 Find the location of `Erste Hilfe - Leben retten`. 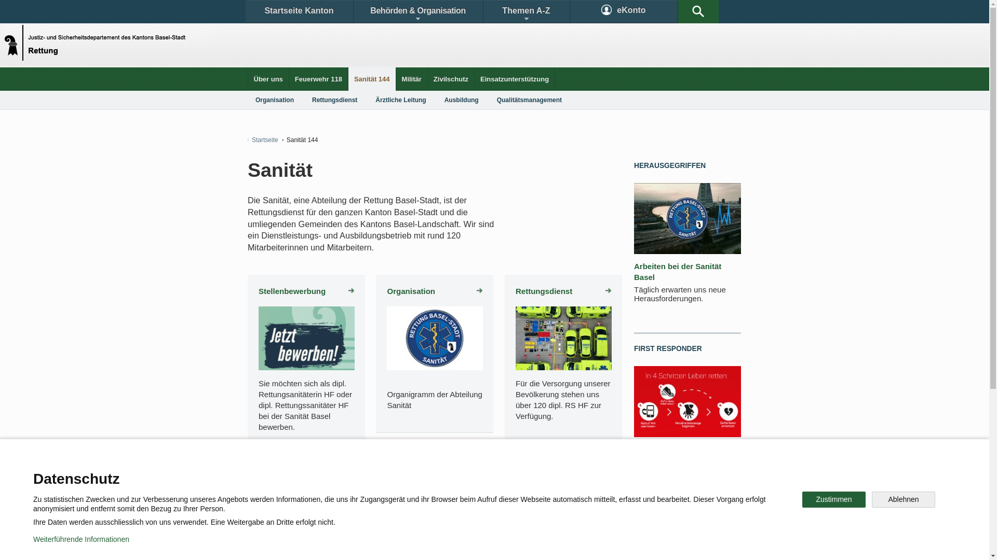

Erste Hilfe - Leben retten is located at coordinates (680, 449).